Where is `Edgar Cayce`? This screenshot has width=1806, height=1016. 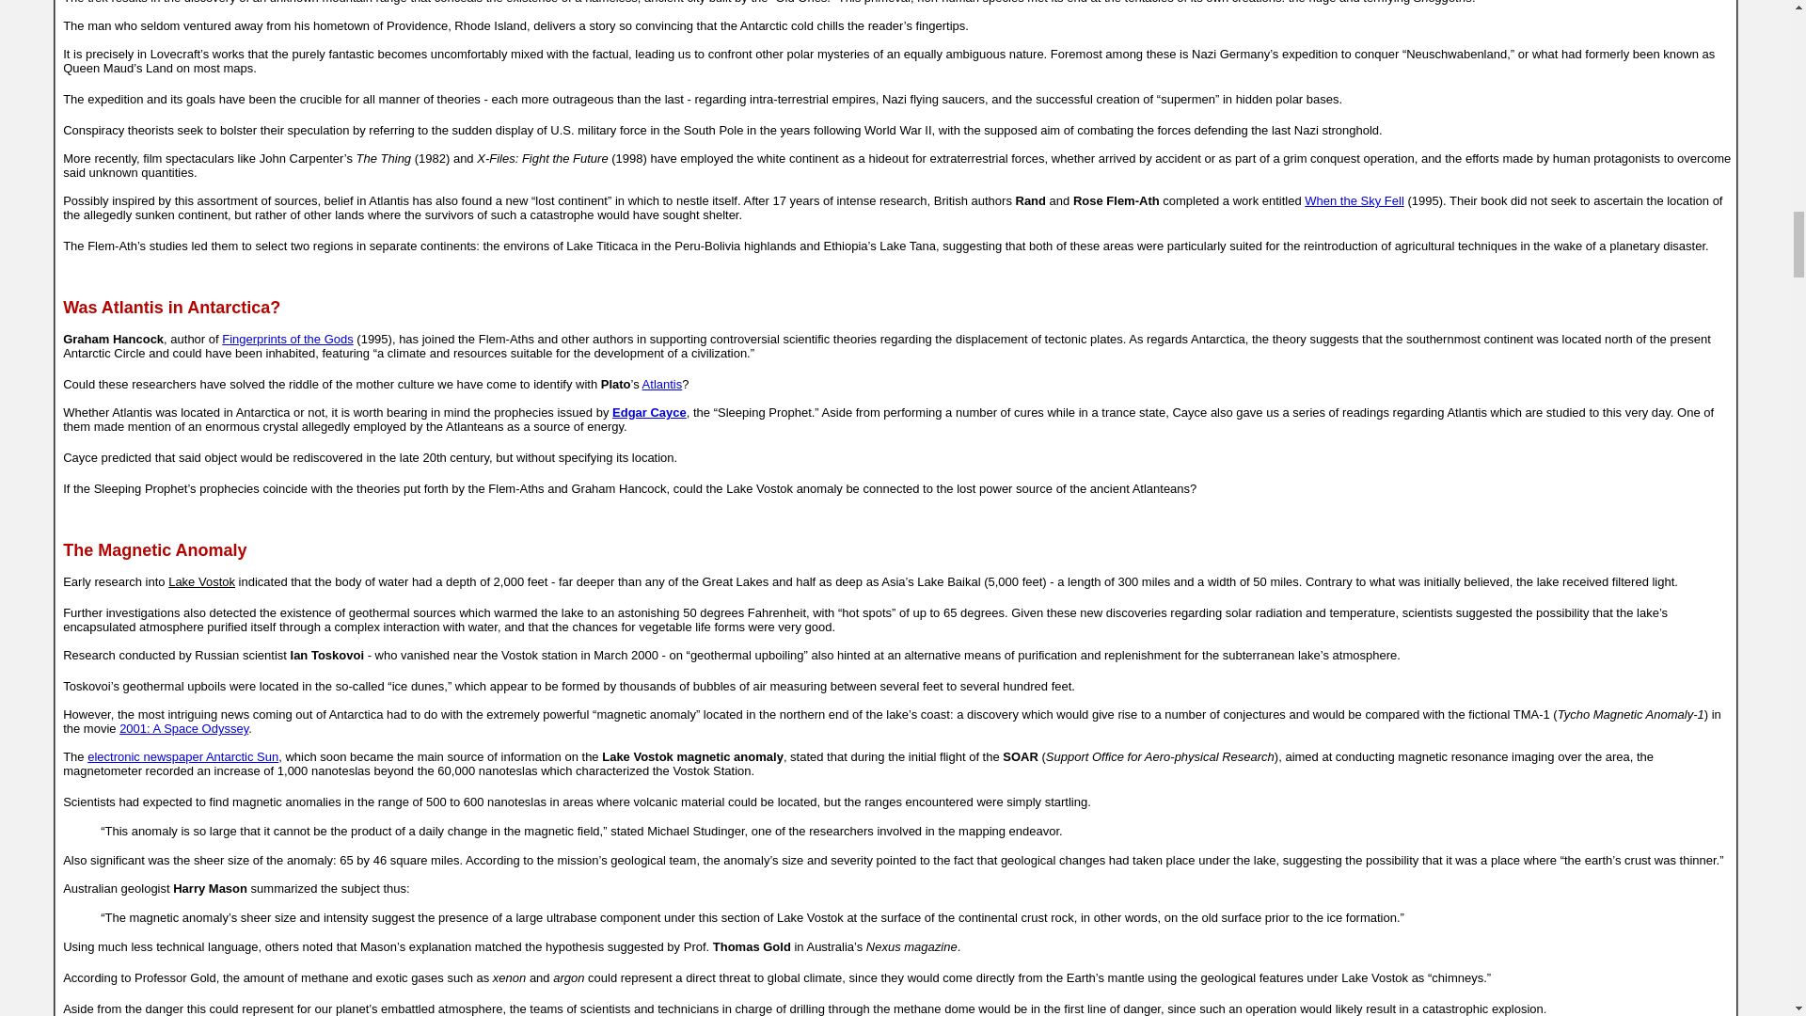 Edgar Cayce is located at coordinates (649, 412).